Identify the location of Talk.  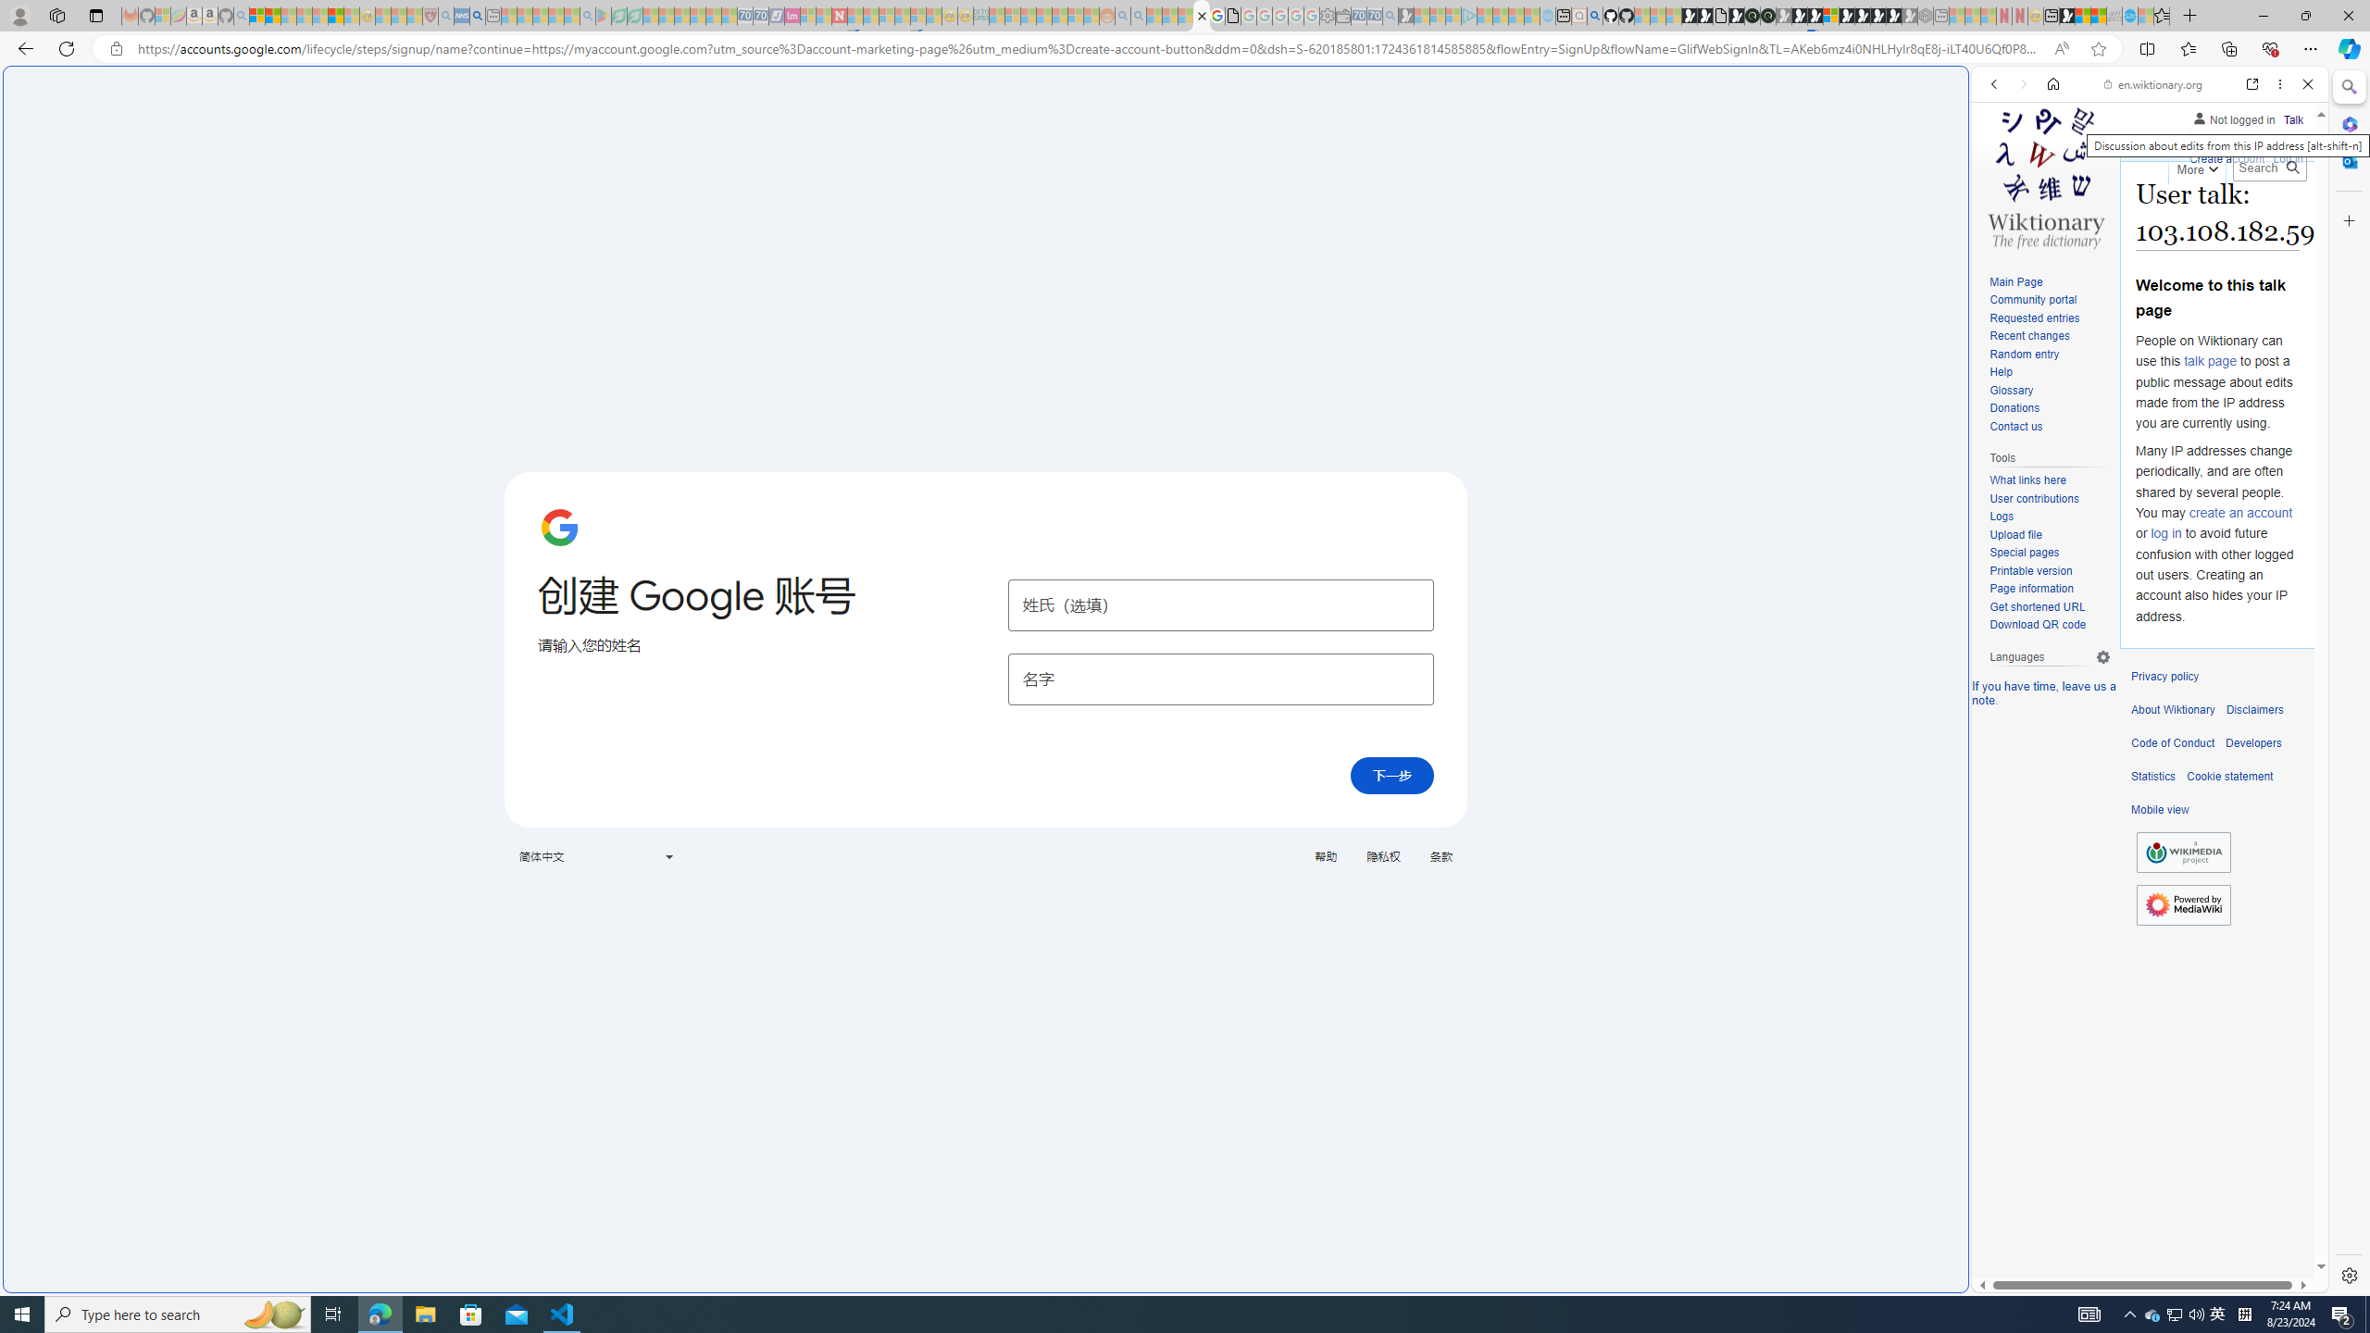
(2292, 117).